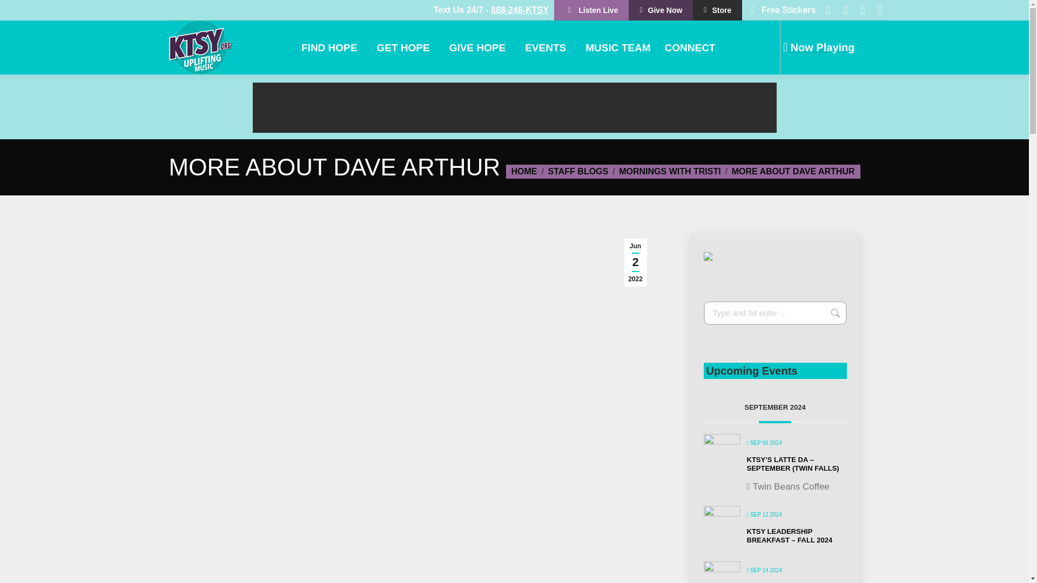 This screenshot has height=583, width=1037. What do you see at coordinates (617, 47) in the screenshot?
I see `Join The Music Team` at bounding box center [617, 47].